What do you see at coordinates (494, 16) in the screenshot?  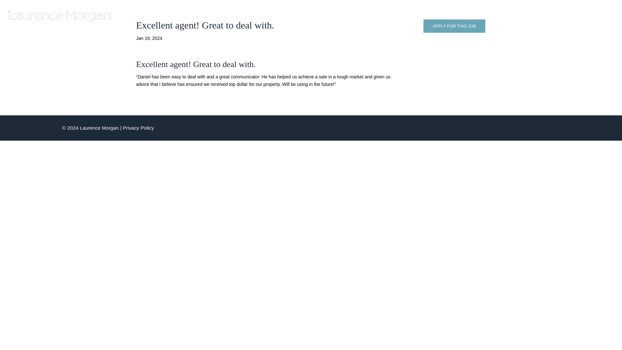 I see `MANAGE` at bounding box center [494, 16].